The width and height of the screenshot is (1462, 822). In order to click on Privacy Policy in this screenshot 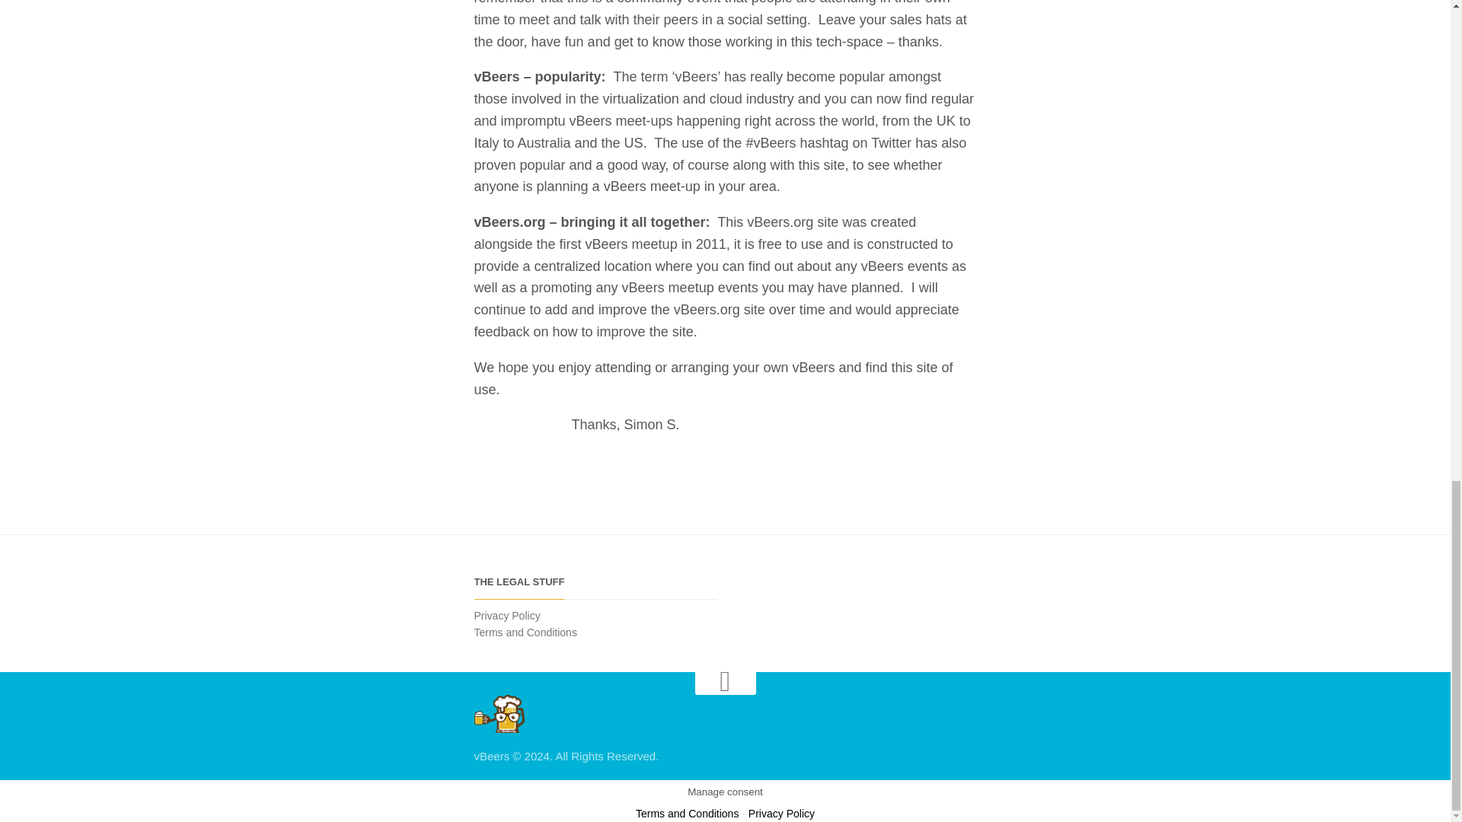, I will do `click(781, 813)`.